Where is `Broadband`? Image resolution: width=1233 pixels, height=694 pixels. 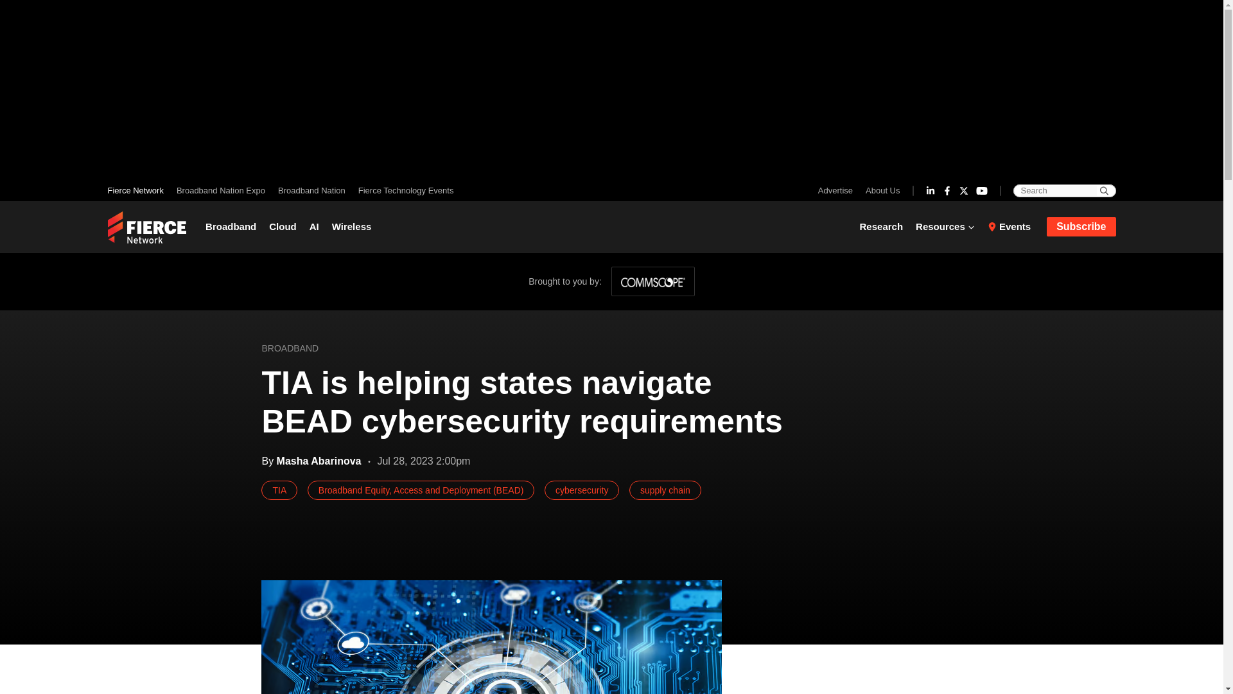 Broadband is located at coordinates (234, 226).